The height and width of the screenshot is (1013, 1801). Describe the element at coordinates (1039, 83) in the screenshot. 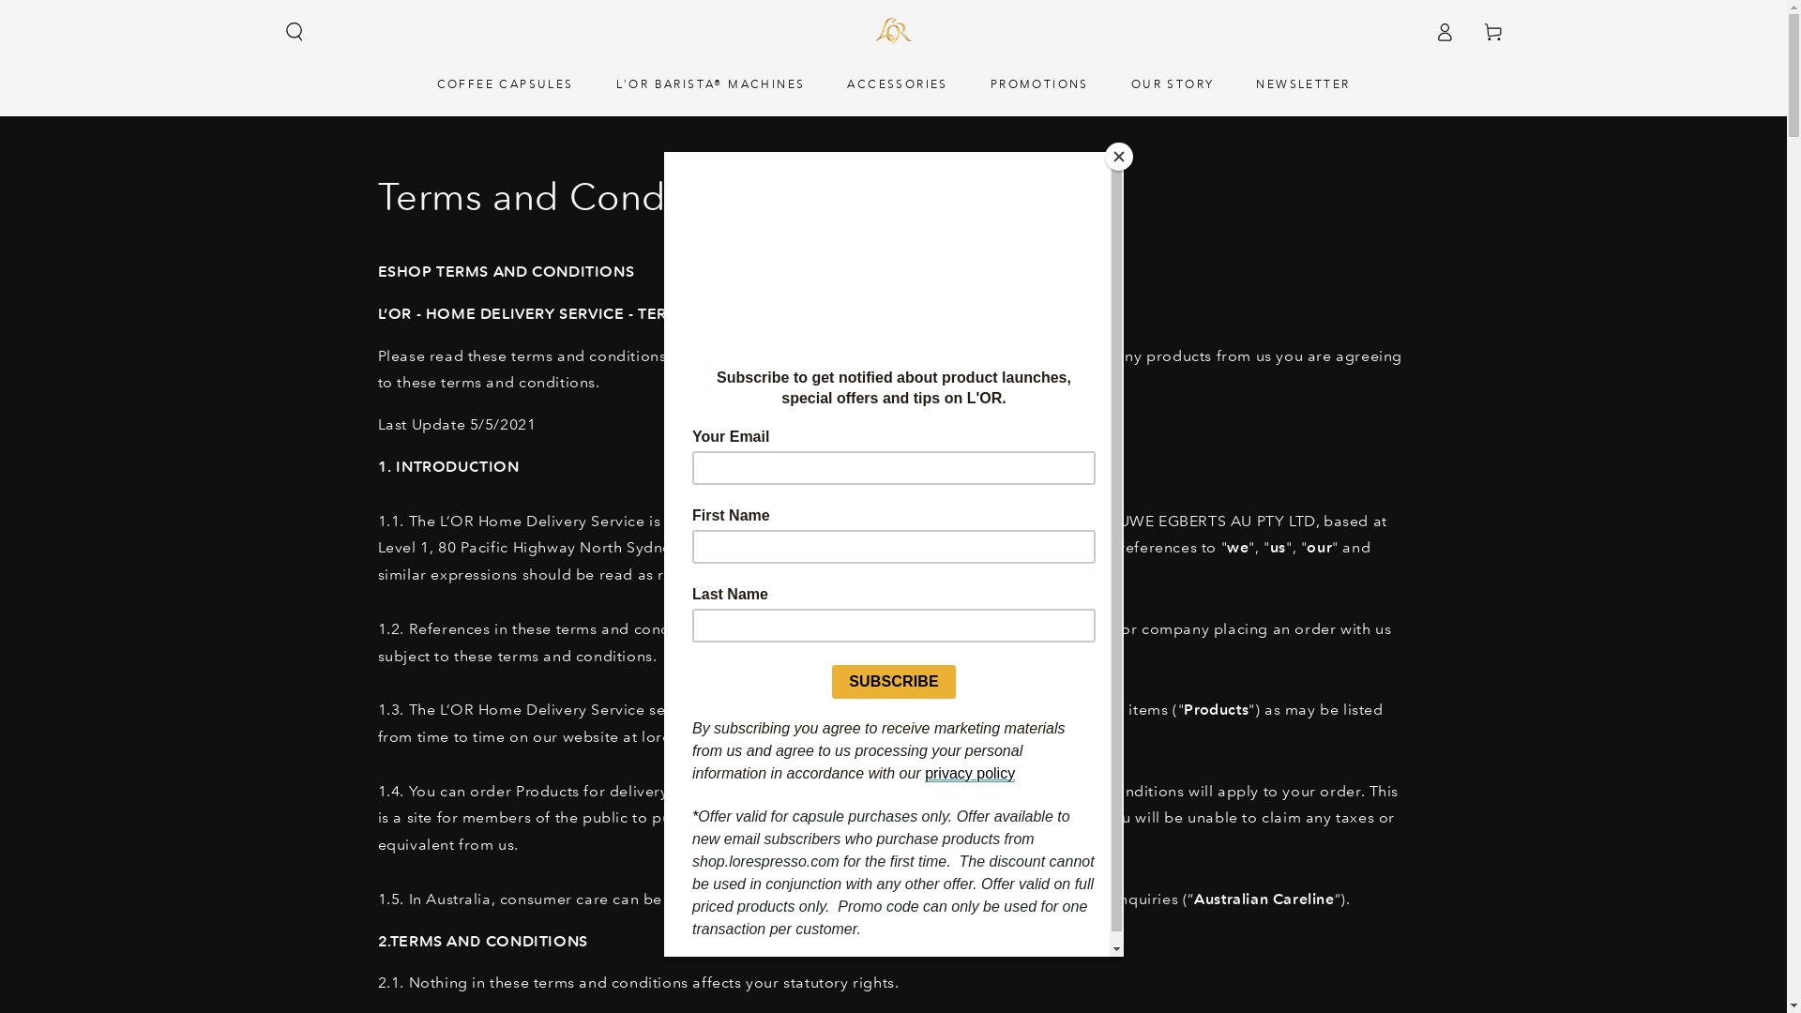

I see `PROMOTIONS` at that location.